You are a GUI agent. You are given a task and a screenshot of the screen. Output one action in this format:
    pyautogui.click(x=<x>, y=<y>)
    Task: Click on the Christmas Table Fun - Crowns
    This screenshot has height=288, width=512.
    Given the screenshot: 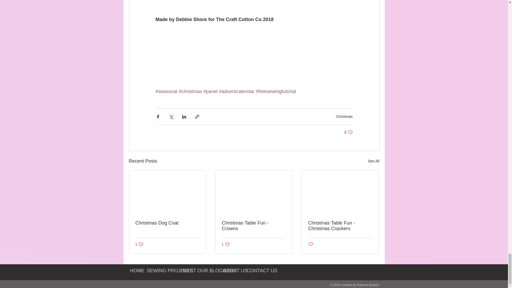 What is the action you would take?
    pyautogui.click(x=348, y=132)
    